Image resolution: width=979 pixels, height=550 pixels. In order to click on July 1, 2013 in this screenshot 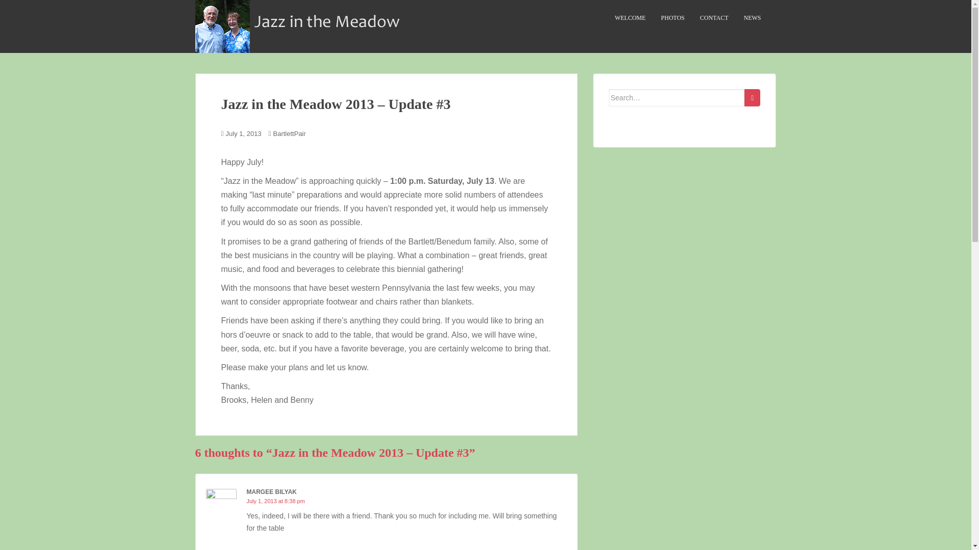, I will do `click(244, 133)`.